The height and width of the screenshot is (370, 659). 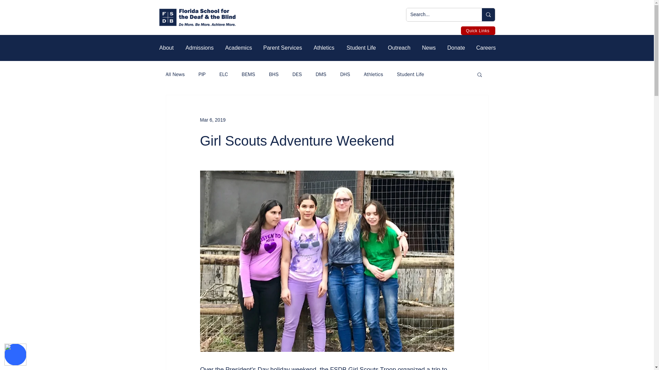 I want to click on Academics, so click(x=238, y=48).